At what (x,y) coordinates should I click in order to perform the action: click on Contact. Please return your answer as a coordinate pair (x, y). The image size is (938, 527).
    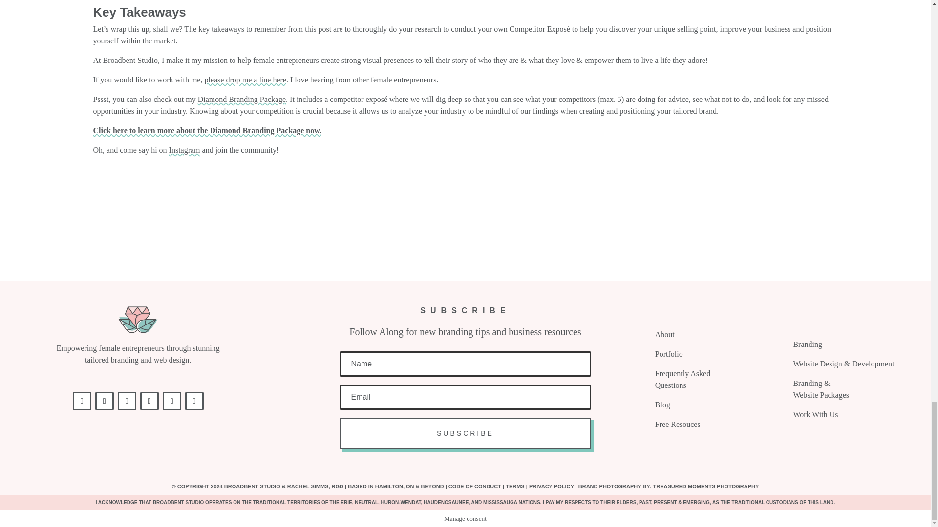
    Looking at the image, I should click on (245, 80).